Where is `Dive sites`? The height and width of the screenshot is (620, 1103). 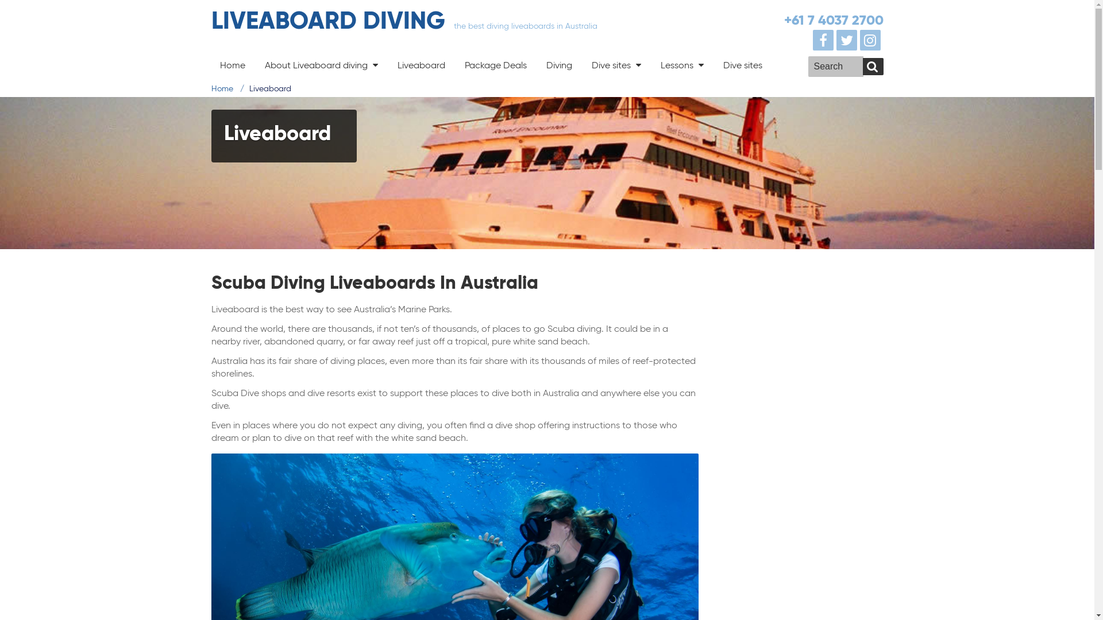 Dive sites is located at coordinates (616, 65).